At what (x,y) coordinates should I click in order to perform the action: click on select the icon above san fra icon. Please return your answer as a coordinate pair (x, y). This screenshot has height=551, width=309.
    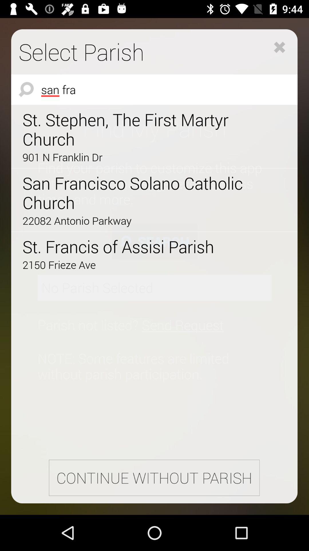
    Looking at the image, I should click on (280, 47).